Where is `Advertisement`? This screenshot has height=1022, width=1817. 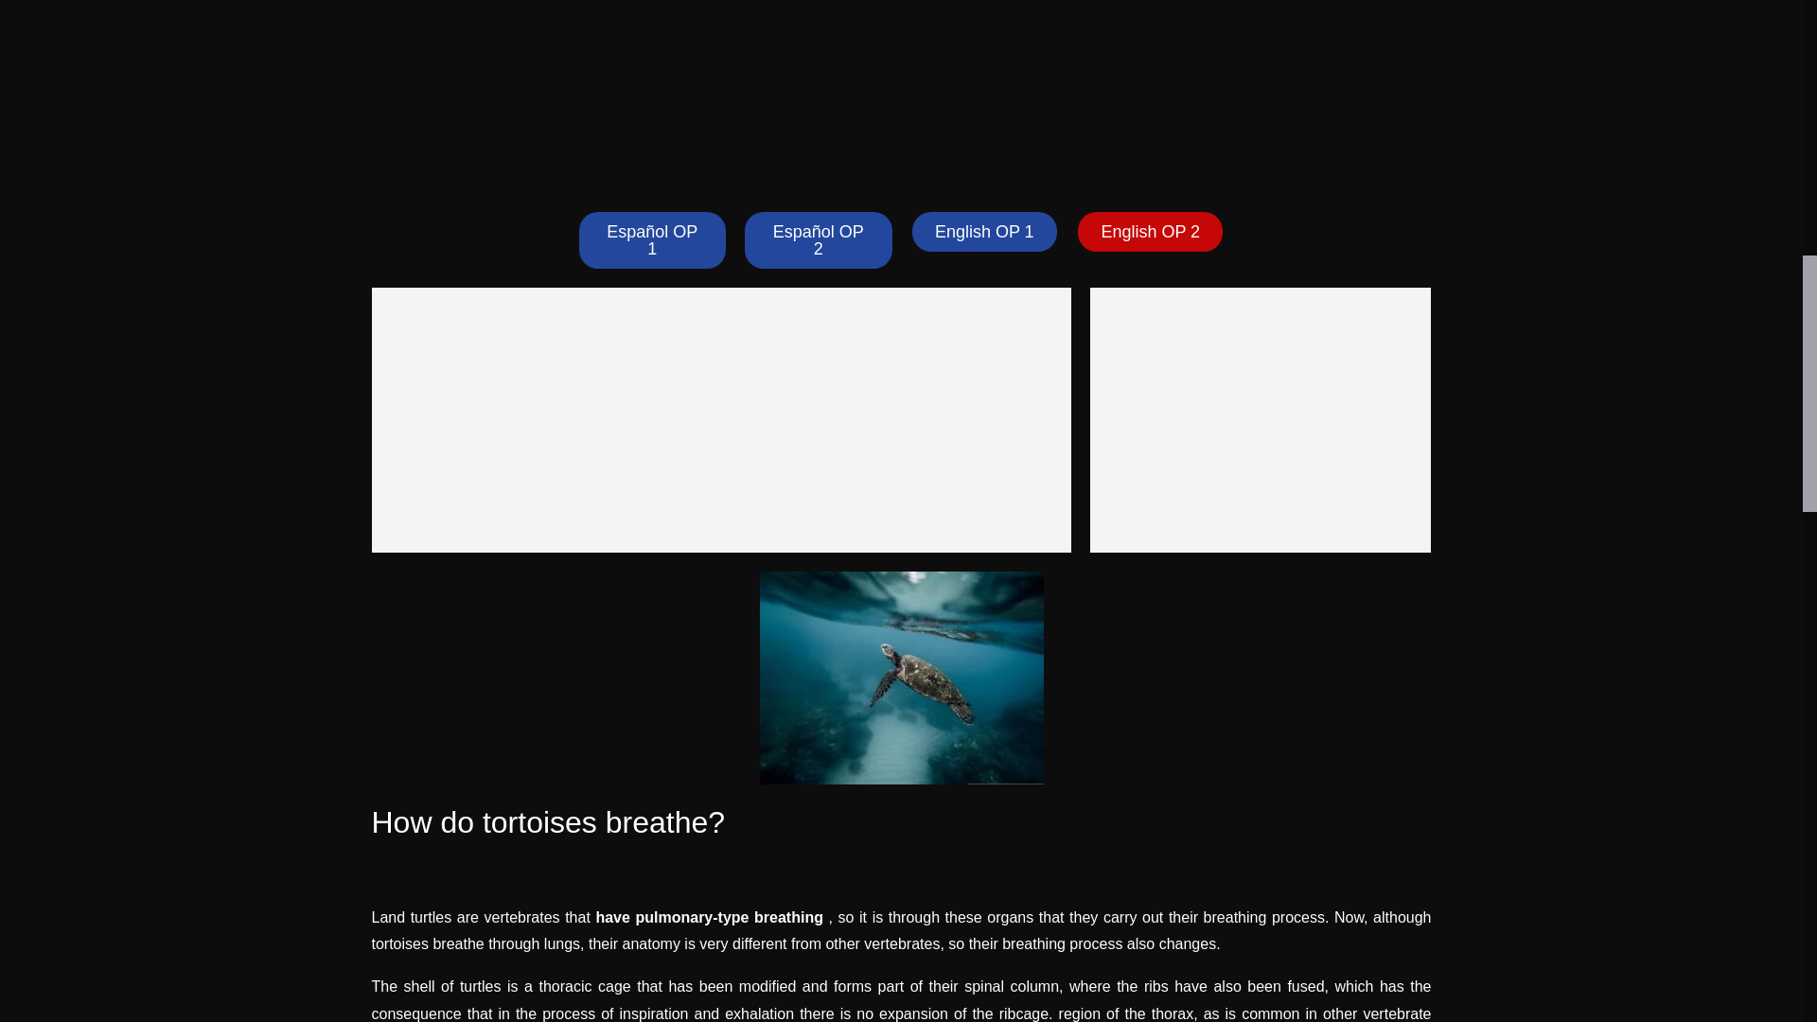
Advertisement is located at coordinates (1261, 420).